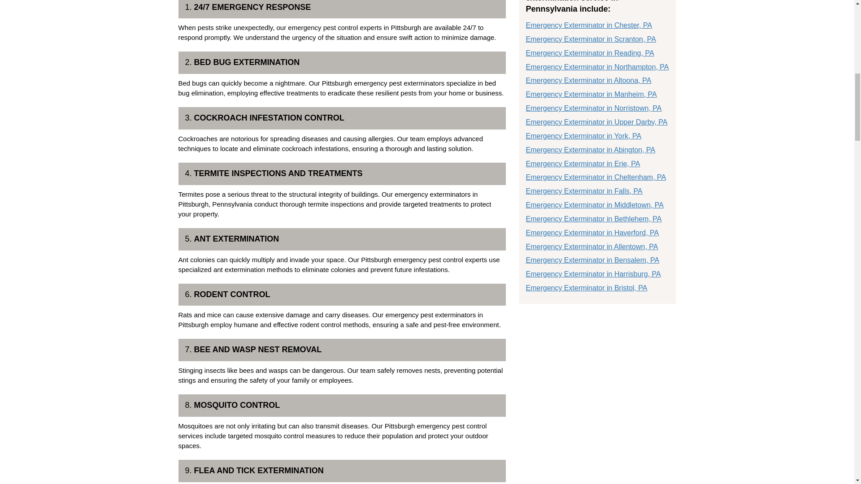 This screenshot has height=484, width=861. I want to click on Emergency pest control in Middletown, PA, so click(594, 205).